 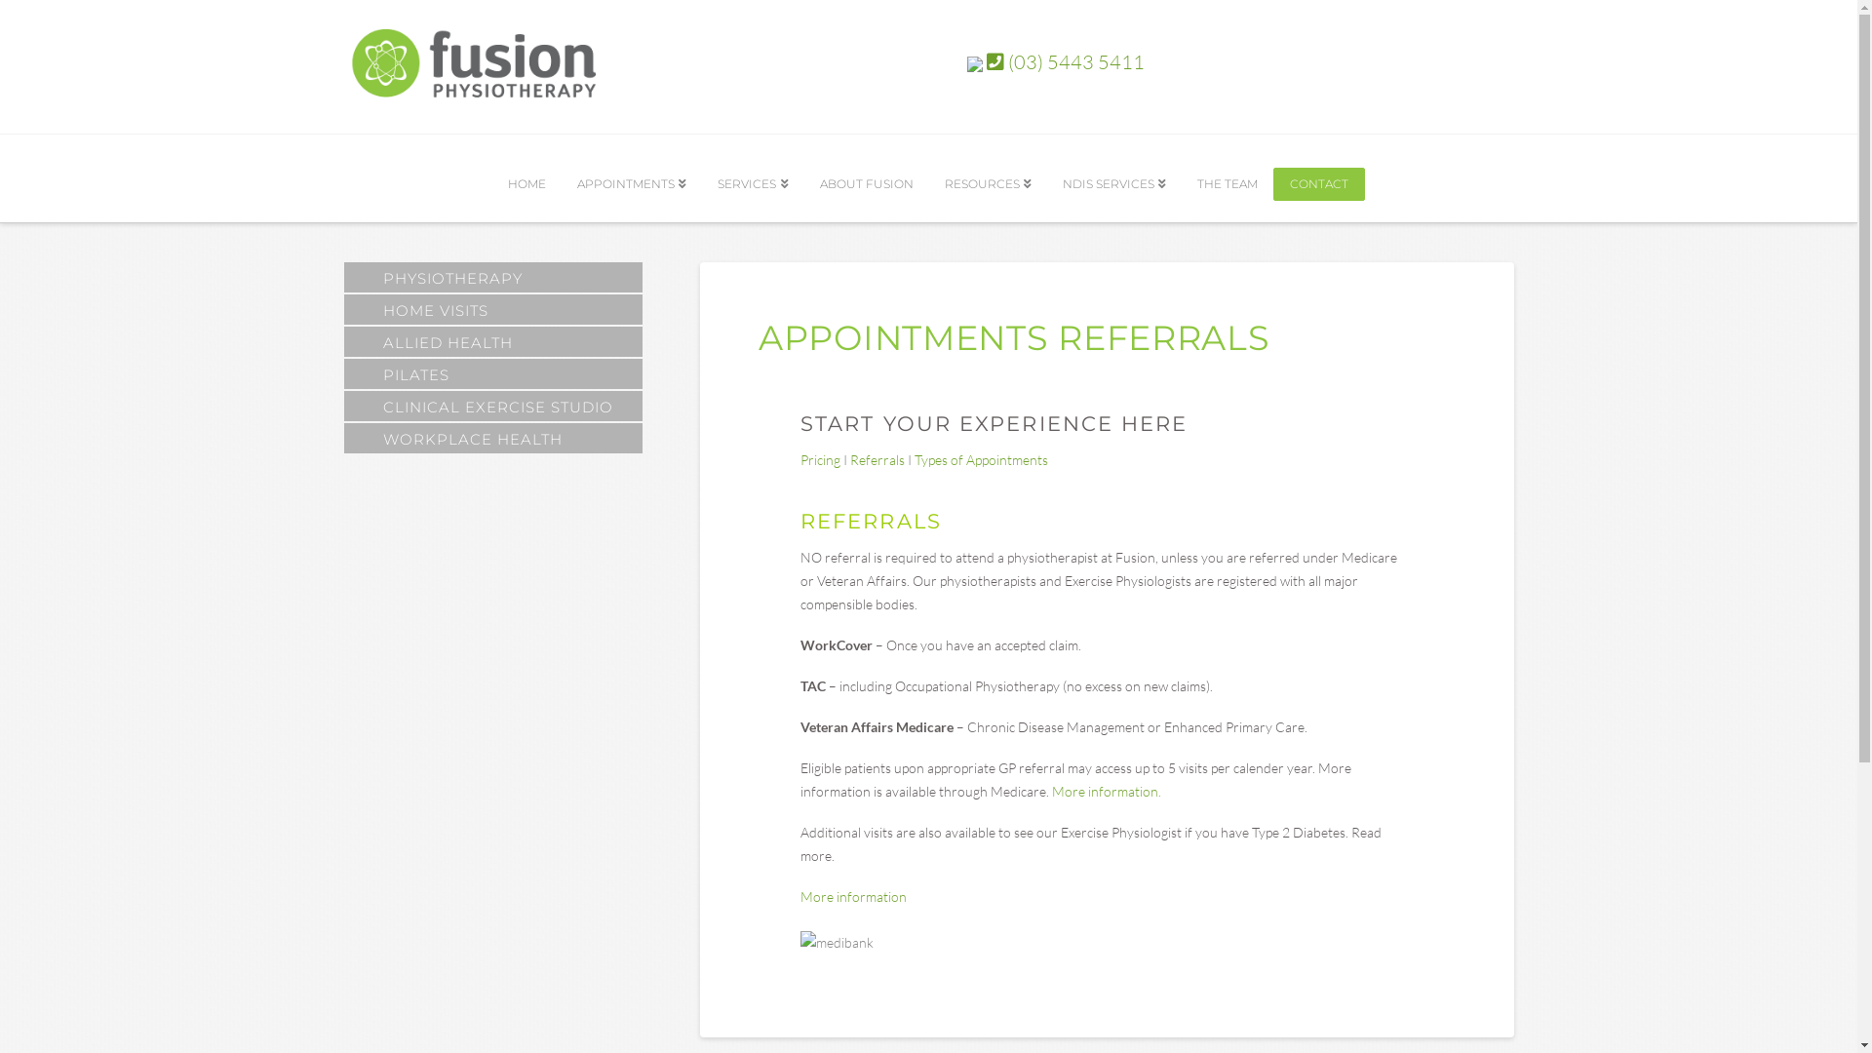 What do you see at coordinates (492, 375) in the screenshot?
I see `PILATES` at bounding box center [492, 375].